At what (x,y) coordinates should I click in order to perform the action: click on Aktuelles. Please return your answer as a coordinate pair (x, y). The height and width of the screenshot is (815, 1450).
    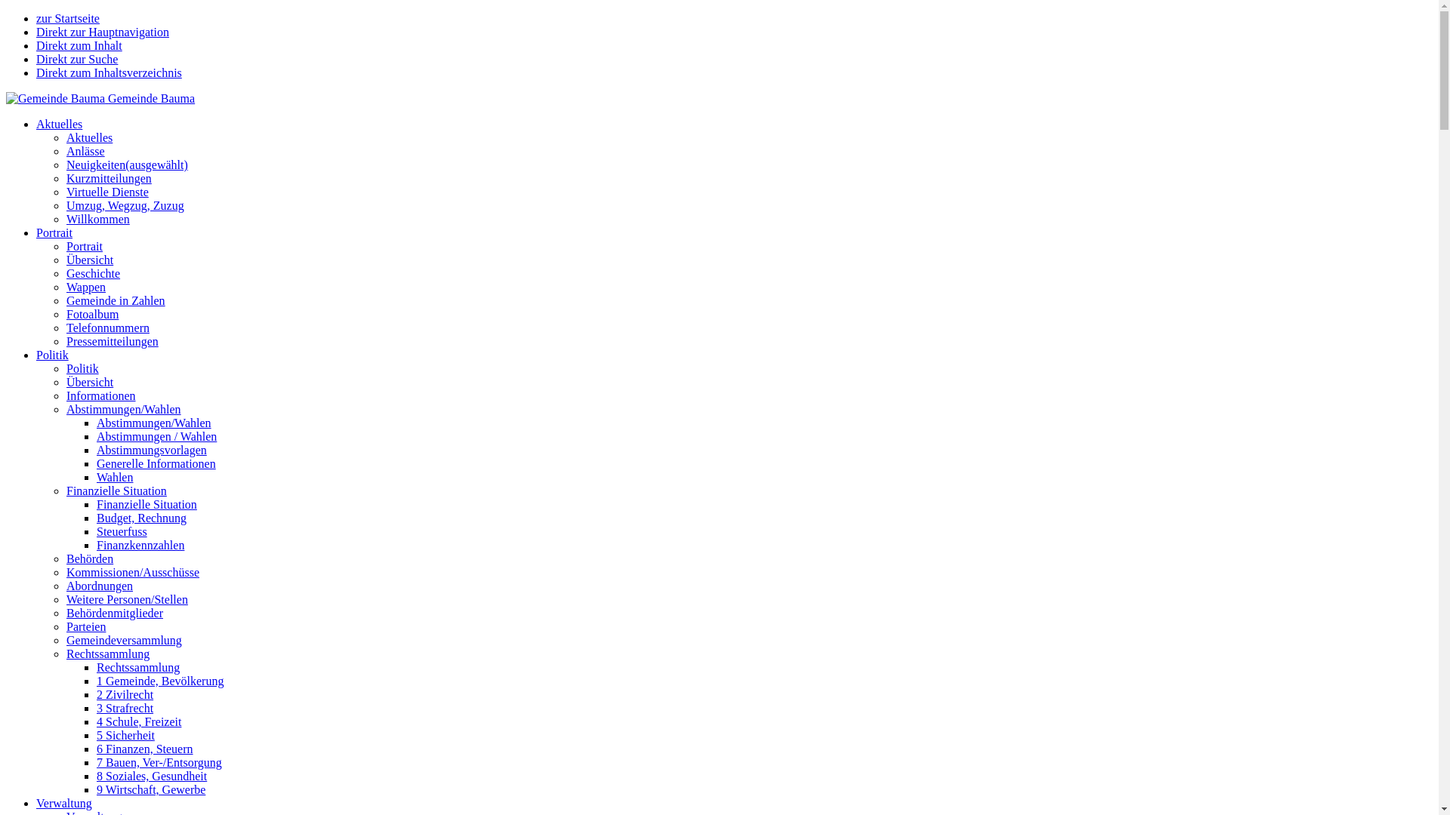
    Looking at the image, I should click on (59, 124).